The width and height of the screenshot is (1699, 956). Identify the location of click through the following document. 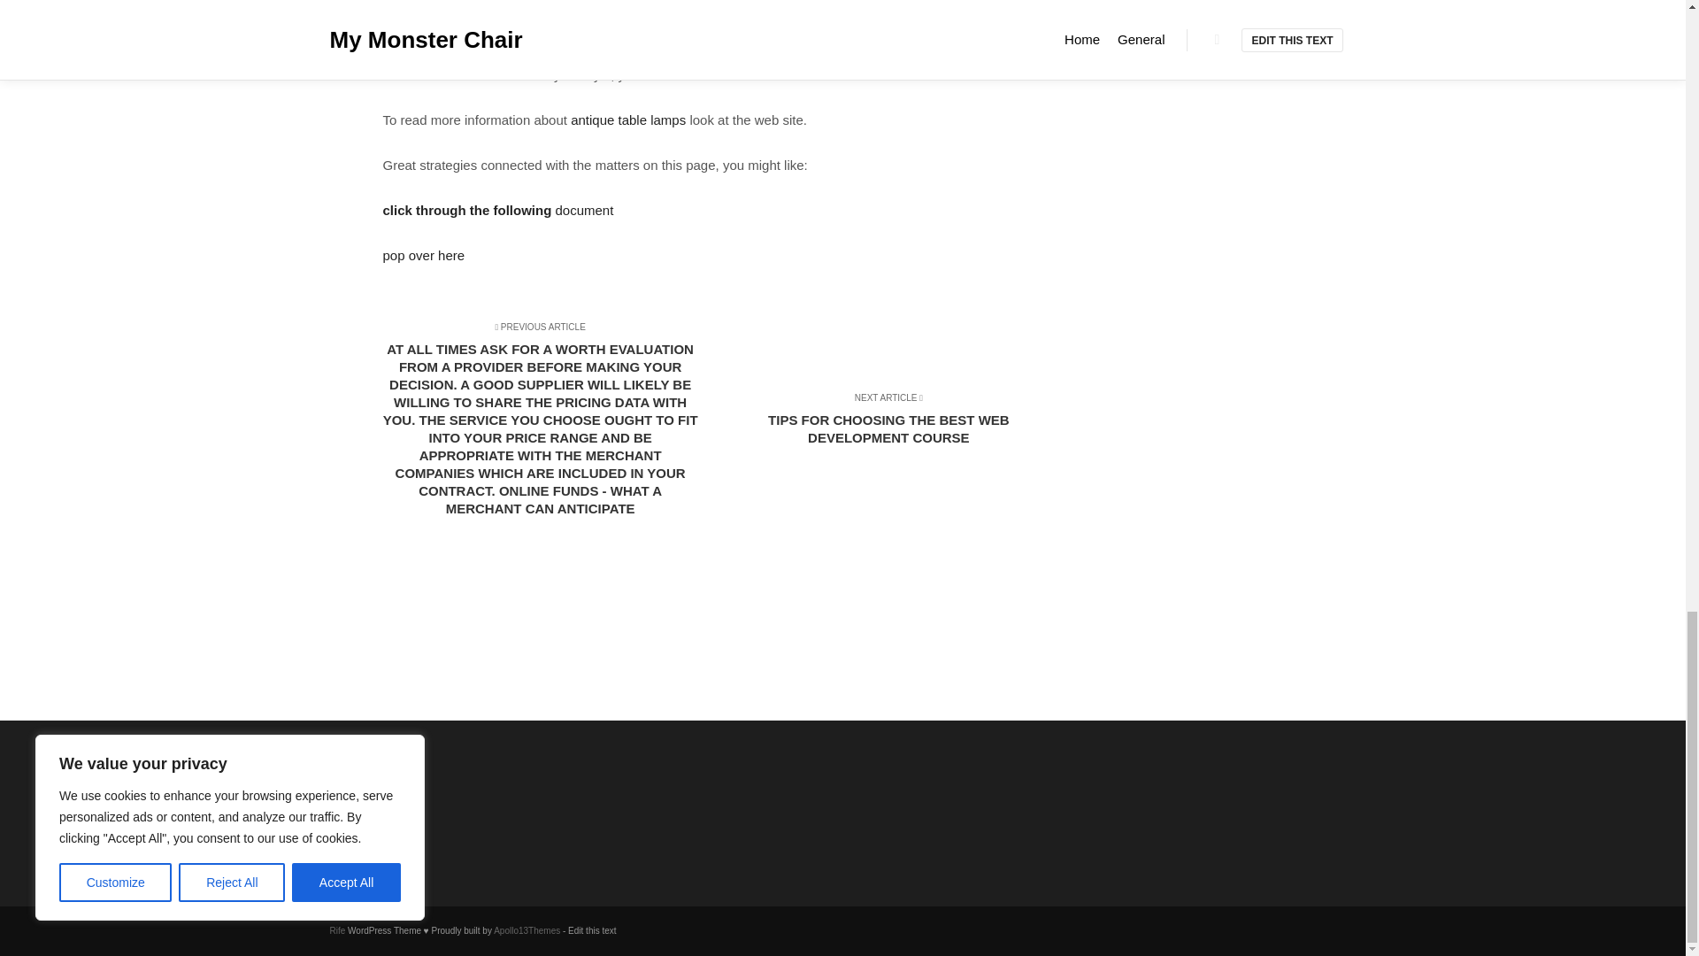
(497, 210).